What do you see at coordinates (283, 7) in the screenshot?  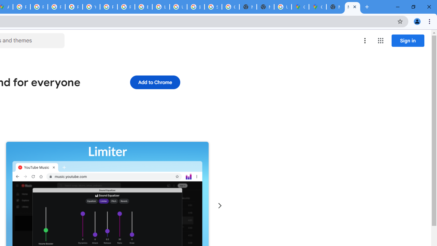 I see `Use Google Maps in Space - Google Maps Help` at bounding box center [283, 7].